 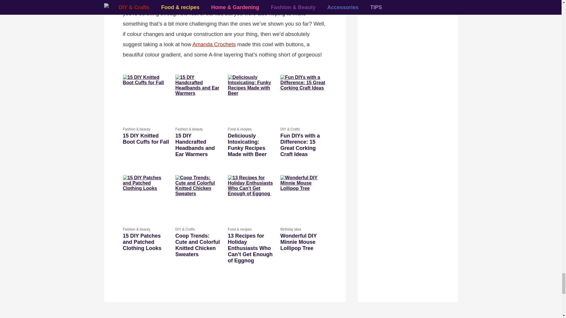 I want to click on Fun DIYs with a Difference: 15 Great Corking Craft Ideas, so click(x=303, y=98).